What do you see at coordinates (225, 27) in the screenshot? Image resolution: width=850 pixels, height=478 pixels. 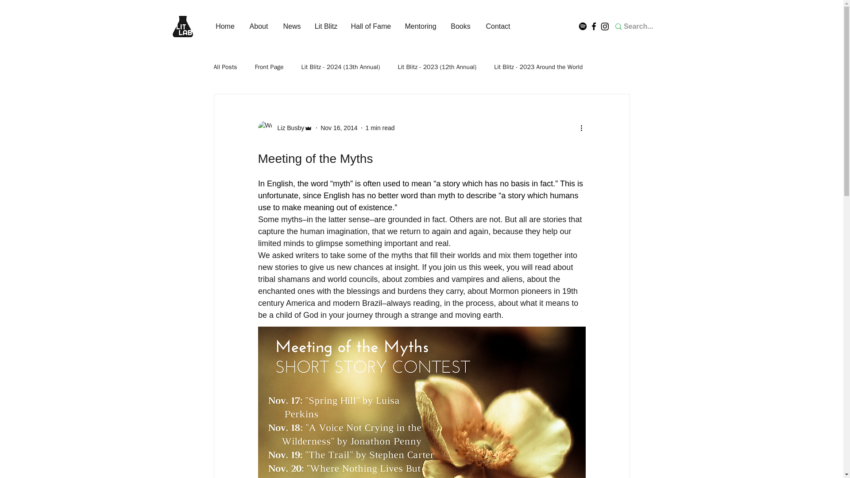 I see `Home` at bounding box center [225, 27].